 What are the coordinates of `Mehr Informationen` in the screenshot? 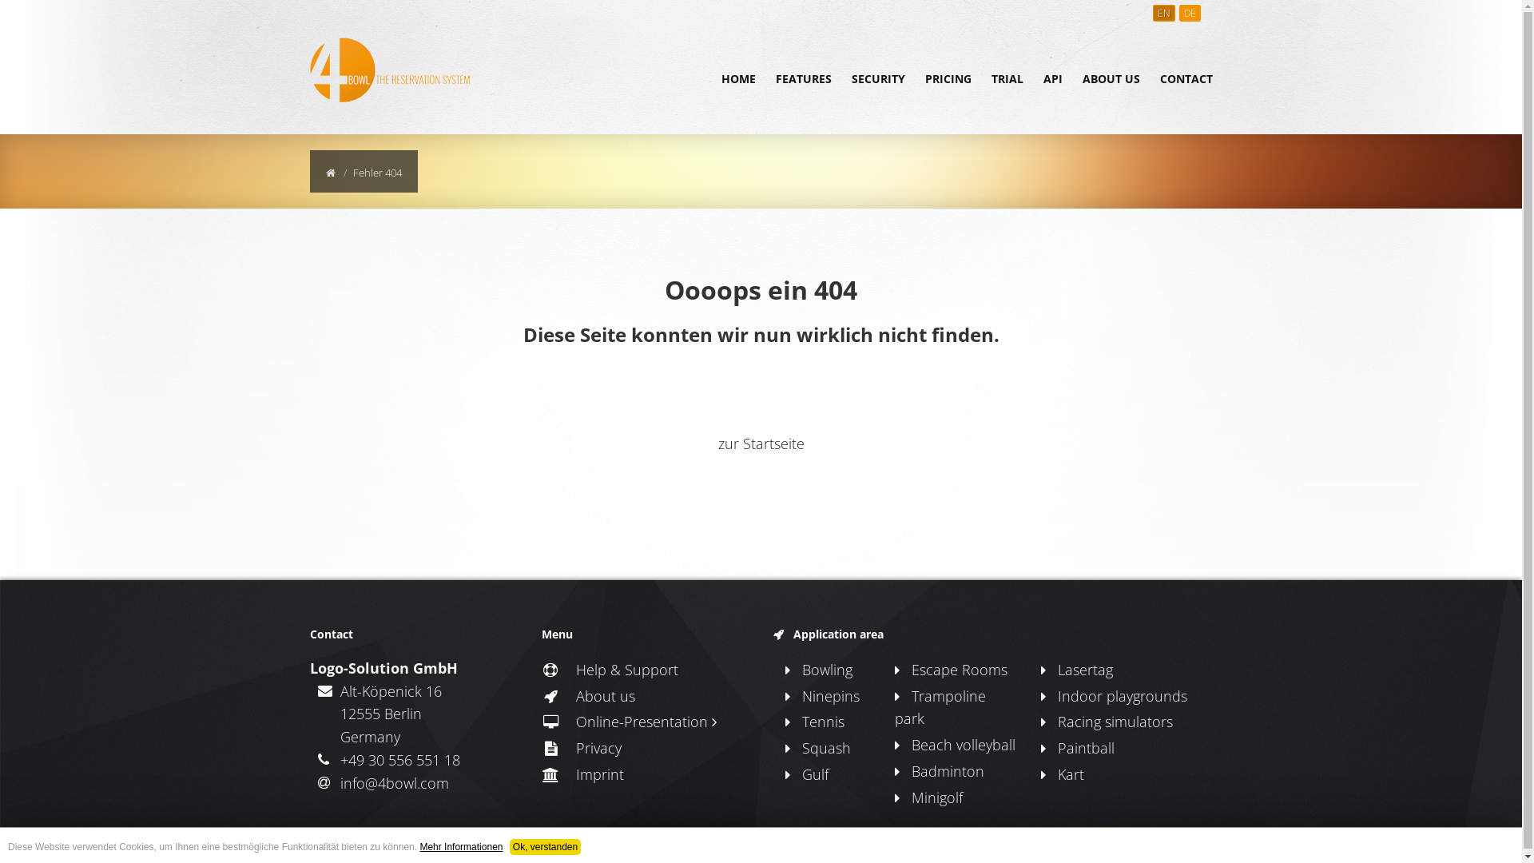 It's located at (461, 847).